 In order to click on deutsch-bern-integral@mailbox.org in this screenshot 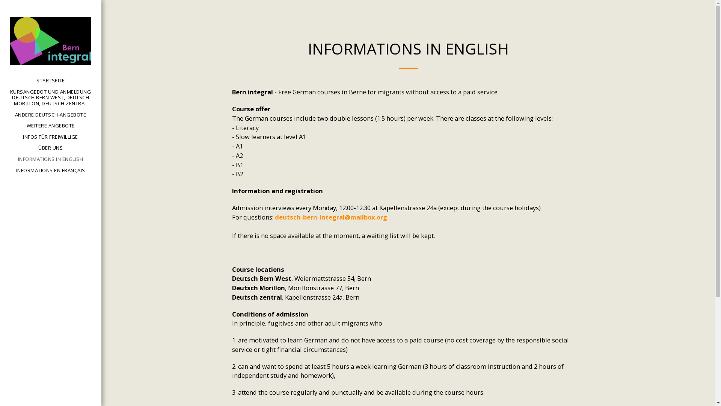, I will do `click(331, 217)`.